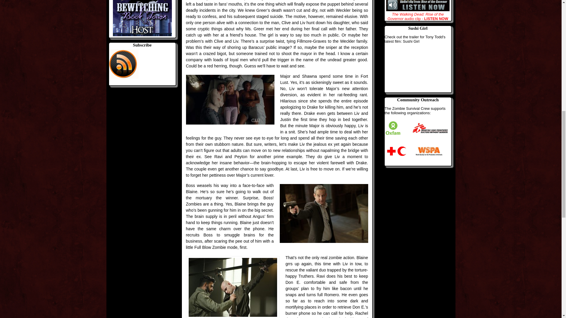 The height and width of the screenshot is (318, 566). Describe the element at coordinates (396, 151) in the screenshot. I see `RedCrossRedCrescent` at that location.